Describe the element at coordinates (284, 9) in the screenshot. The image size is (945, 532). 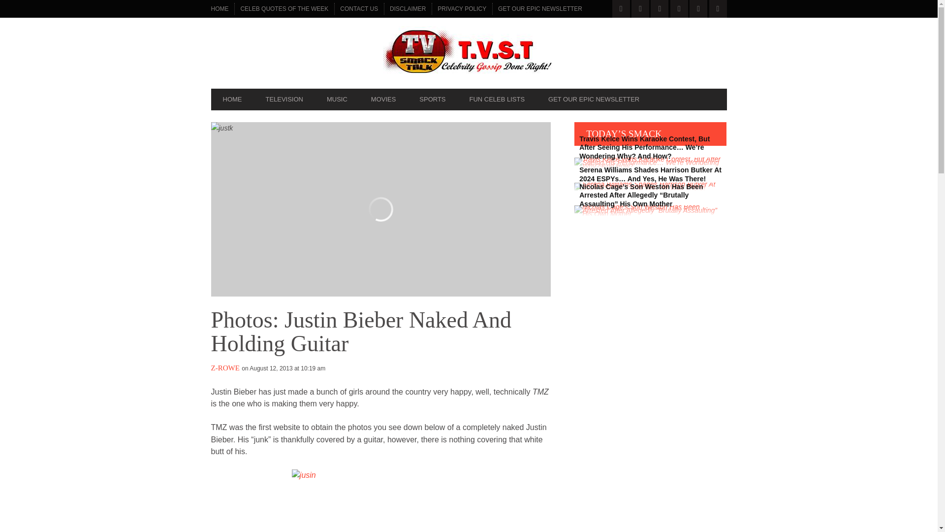
I see `CELEB QUOTES OF THE WEEK` at that location.